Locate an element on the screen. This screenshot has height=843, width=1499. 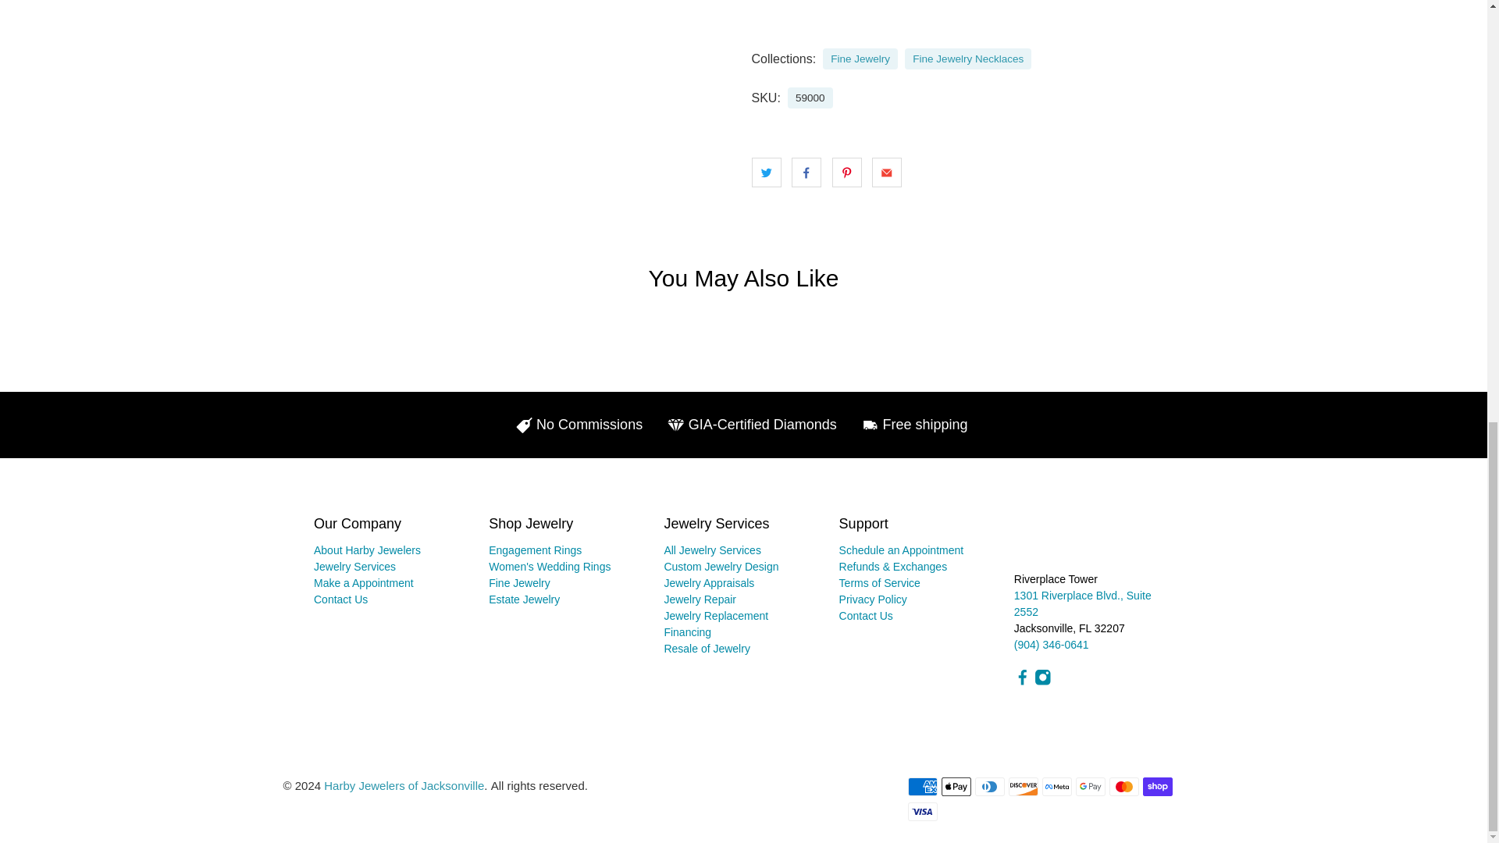
Apple Pay is located at coordinates (956, 786).